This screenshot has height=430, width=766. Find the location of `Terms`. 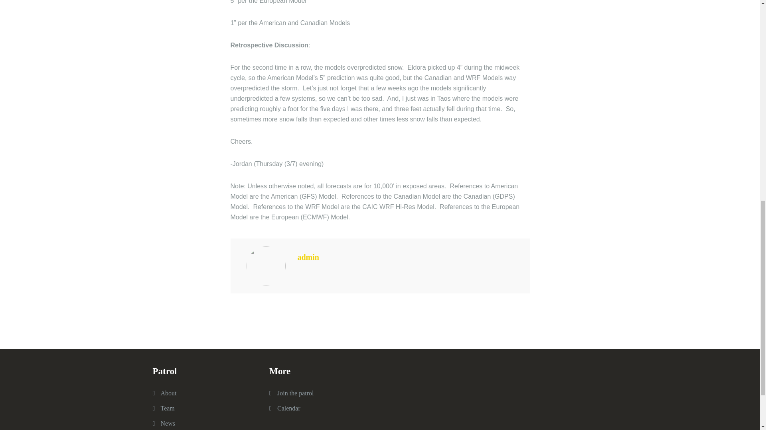

Terms is located at coordinates (289, 408).